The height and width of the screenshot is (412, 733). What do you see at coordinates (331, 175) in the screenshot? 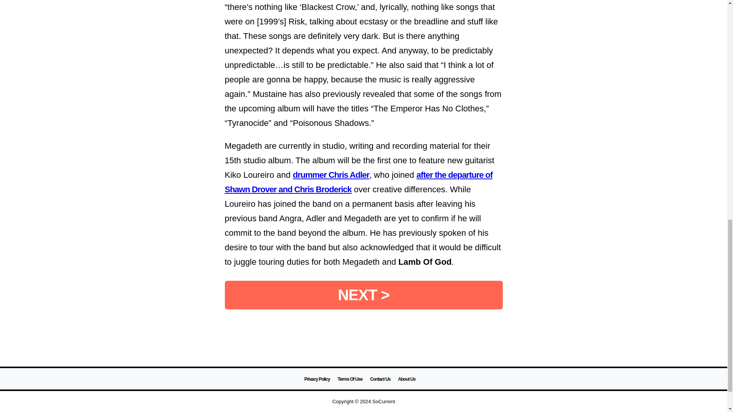
I see `drummer Chris Adler` at bounding box center [331, 175].